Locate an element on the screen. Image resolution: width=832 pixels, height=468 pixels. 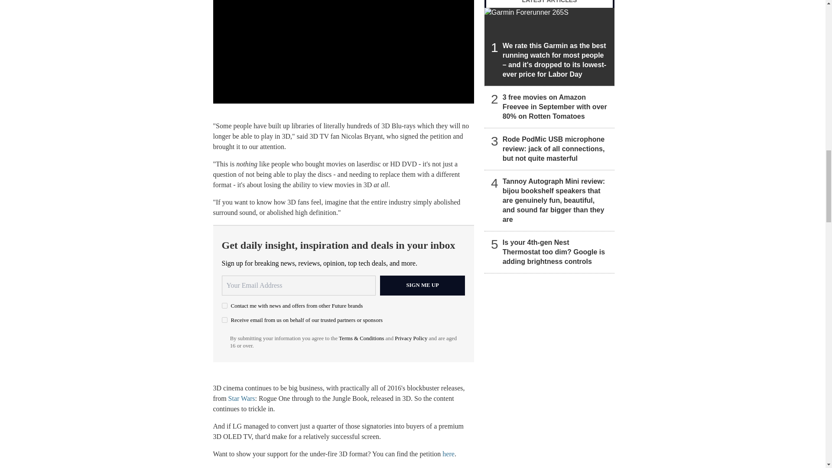
Sign me up is located at coordinates (422, 285).